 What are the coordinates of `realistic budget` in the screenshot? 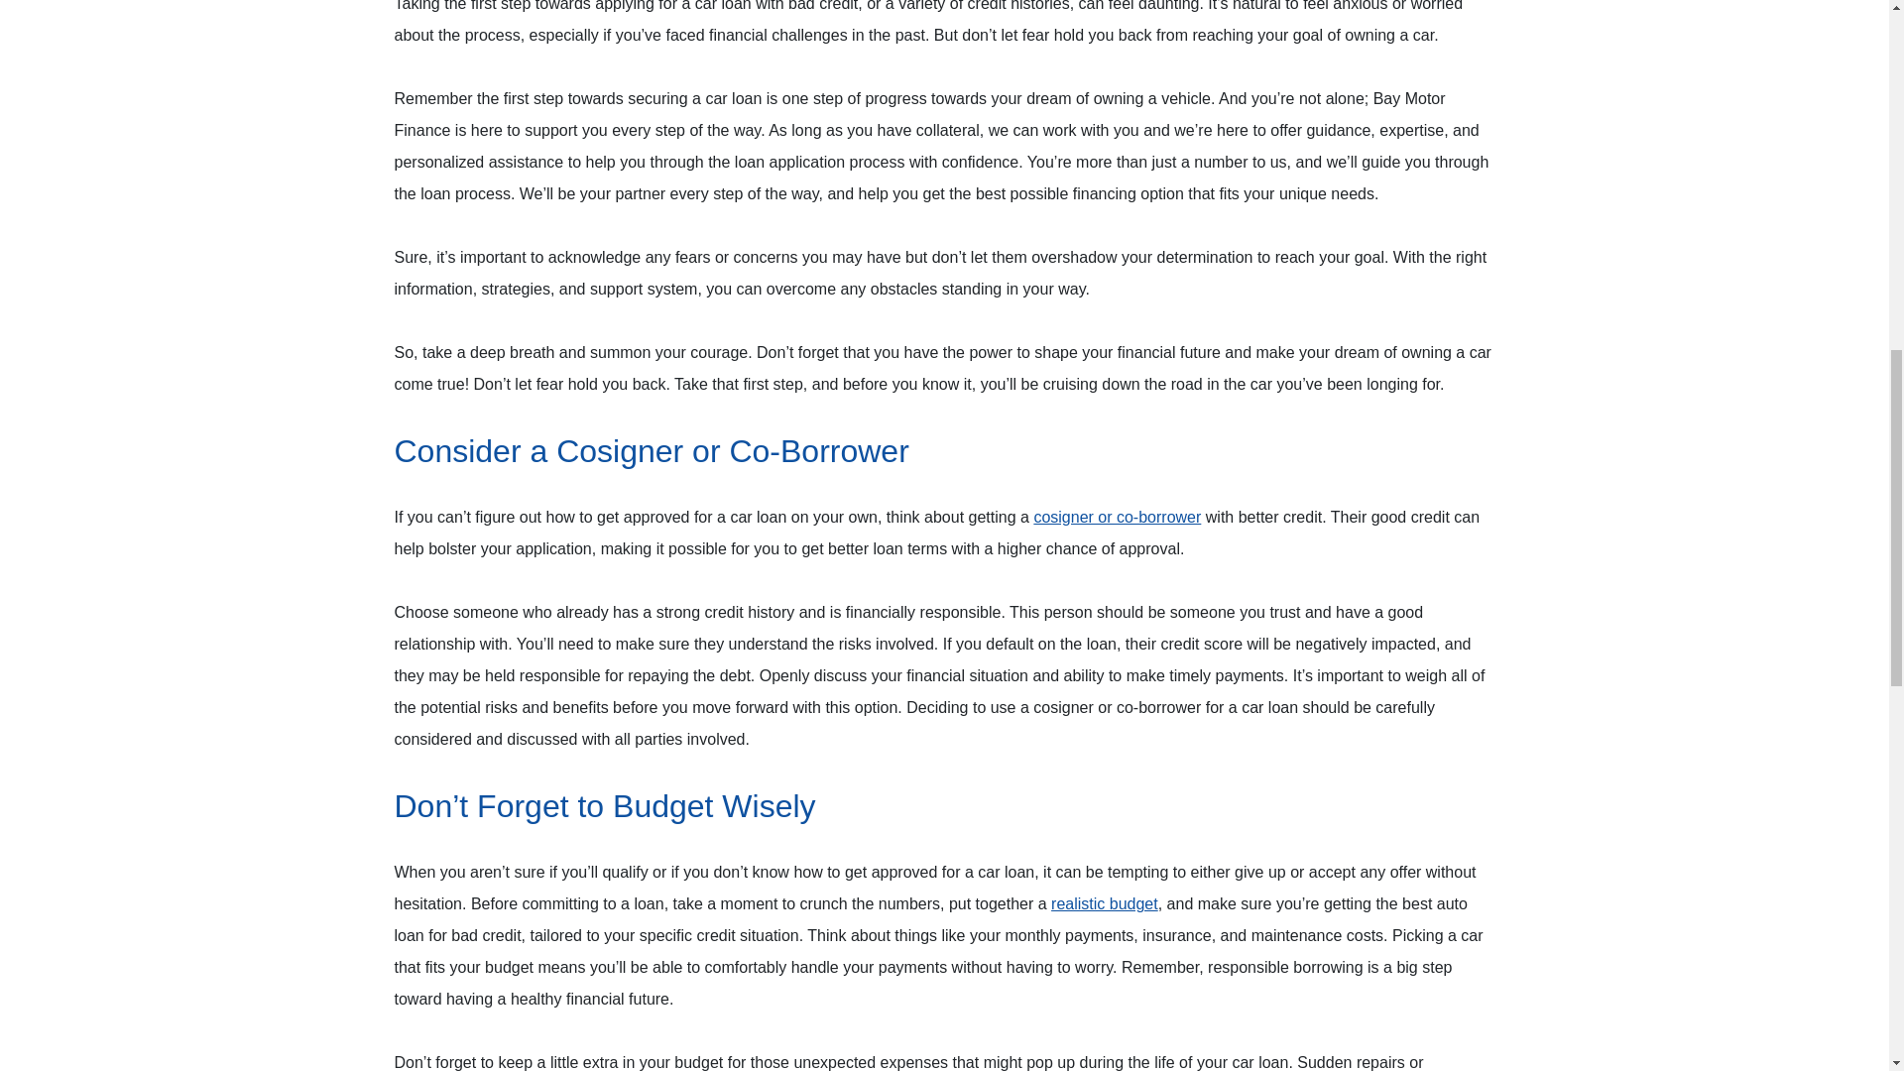 It's located at (1104, 903).